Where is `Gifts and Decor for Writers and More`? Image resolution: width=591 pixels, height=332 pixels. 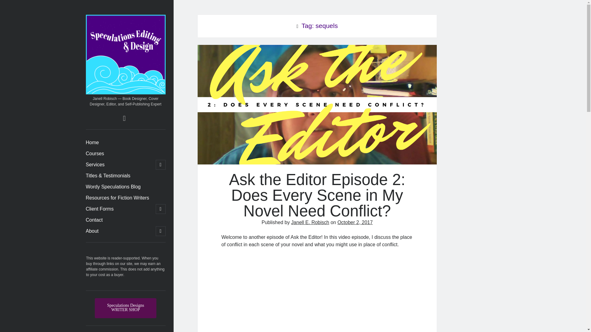 Gifts and Decor for Writers and More is located at coordinates (126, 308).